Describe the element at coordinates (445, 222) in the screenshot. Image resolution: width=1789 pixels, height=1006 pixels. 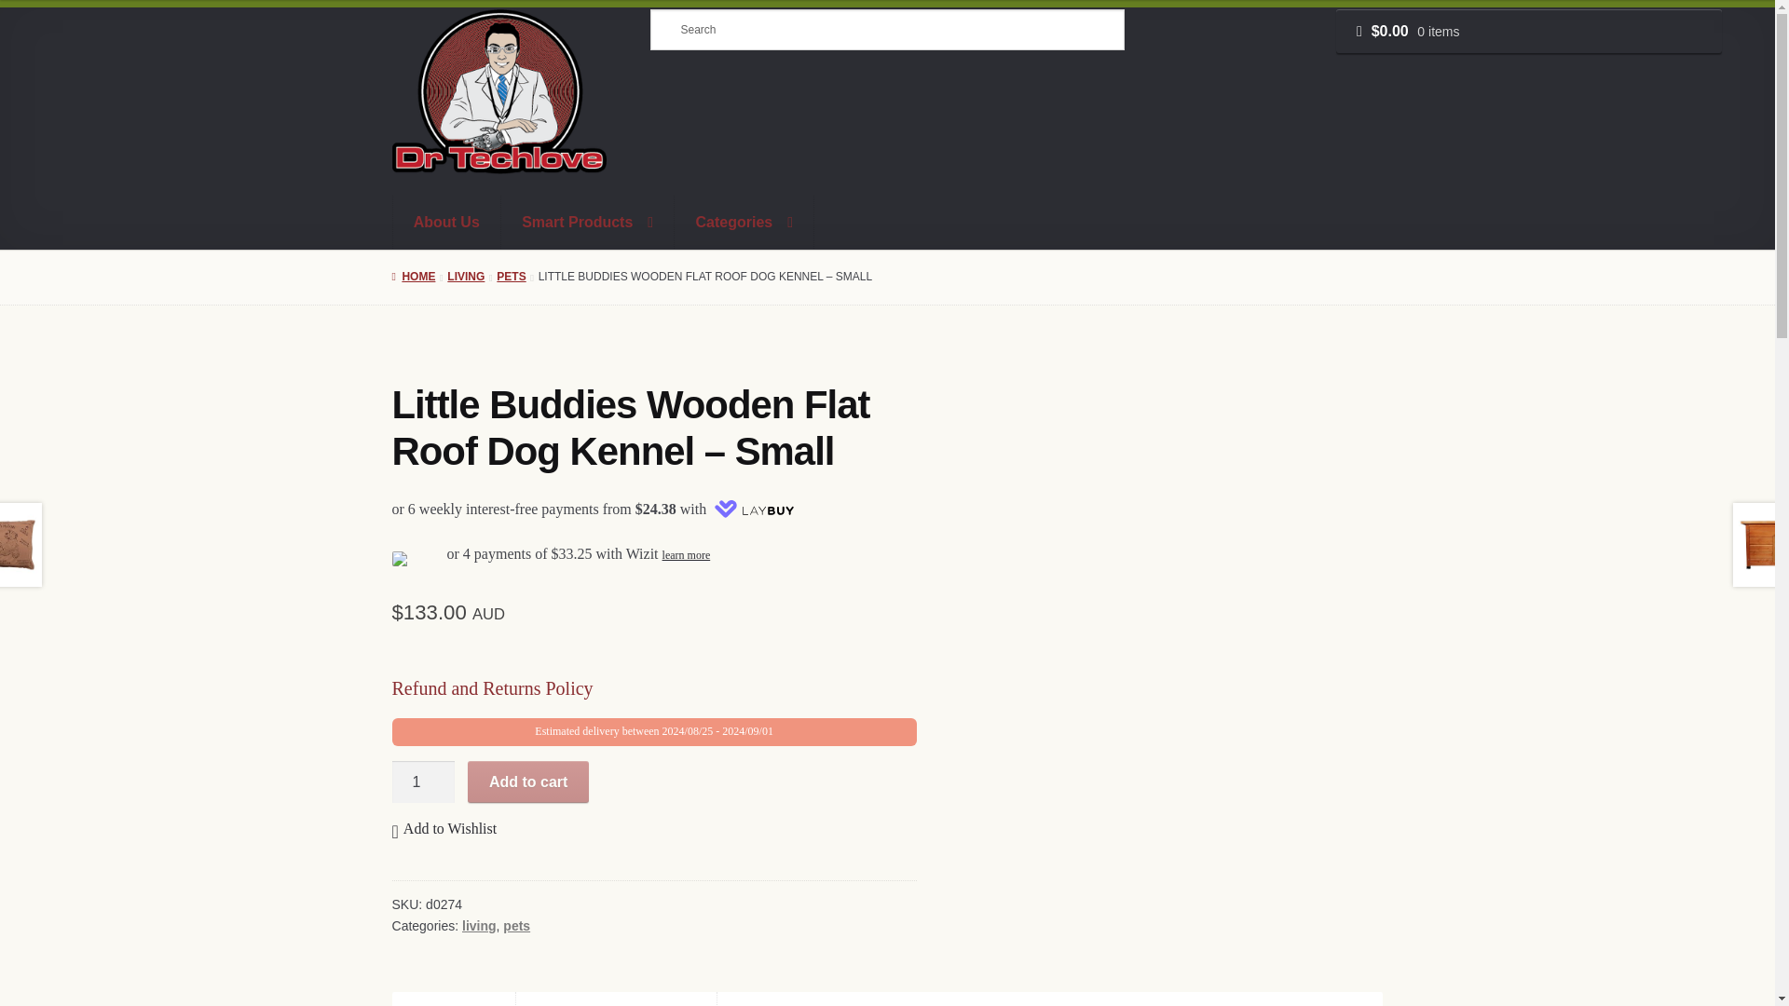
I see `About Us` at that location.